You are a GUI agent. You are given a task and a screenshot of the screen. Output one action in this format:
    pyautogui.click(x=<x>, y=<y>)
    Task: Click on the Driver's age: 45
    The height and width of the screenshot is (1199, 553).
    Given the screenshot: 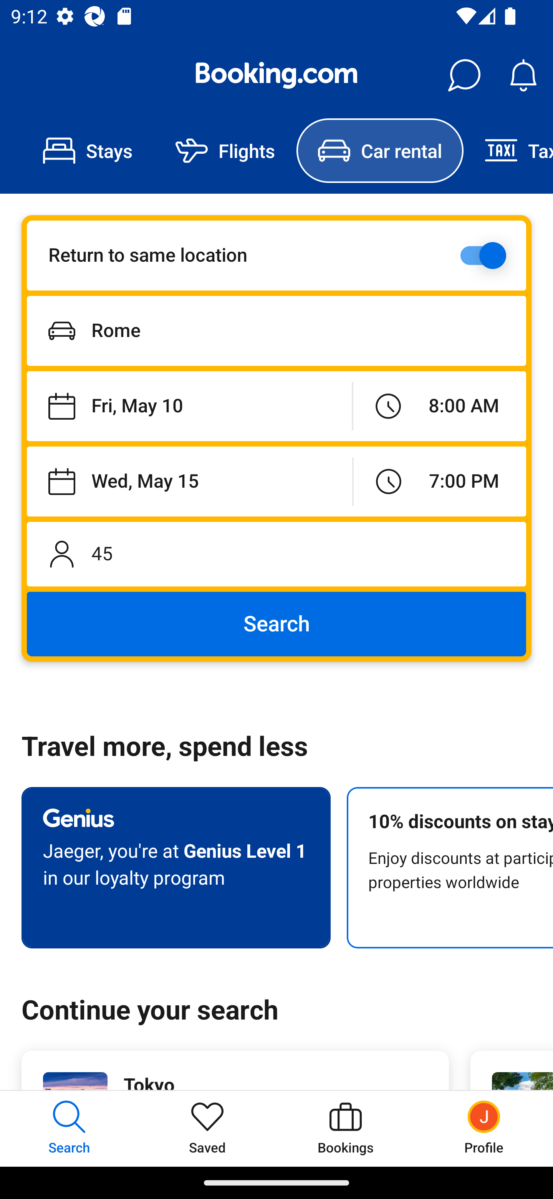 What is the action you would take?
    pyautogui.click(x=276, y=554)
    